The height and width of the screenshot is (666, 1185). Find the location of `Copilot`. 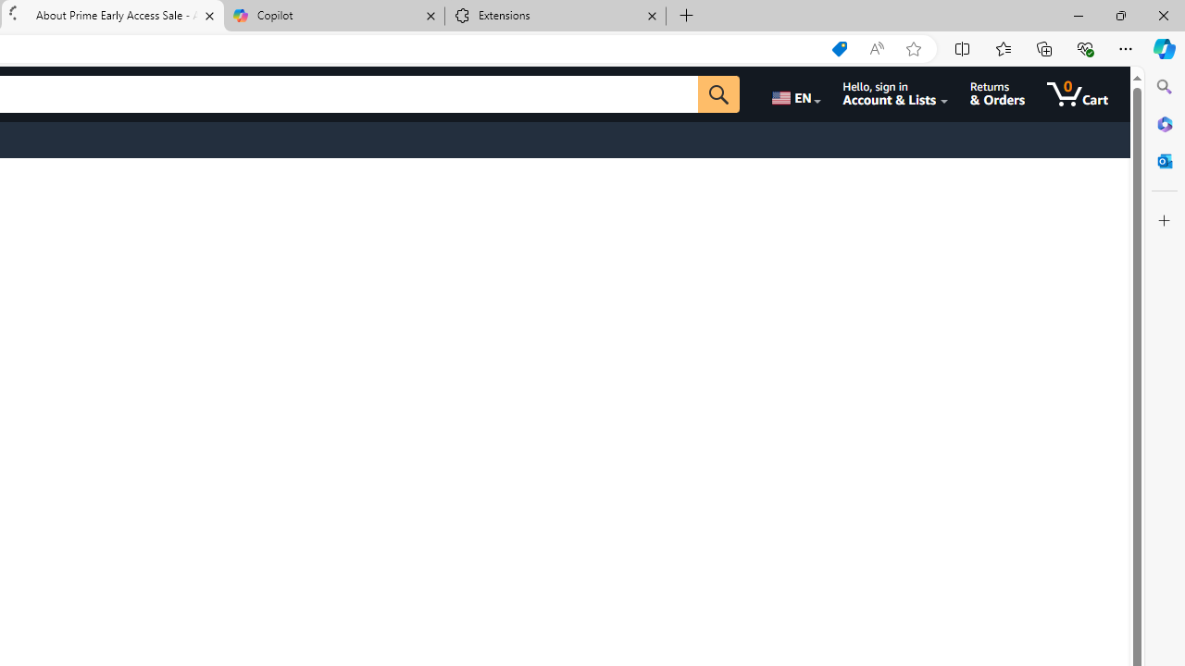

Copilot is located at coordinates (333, 17).